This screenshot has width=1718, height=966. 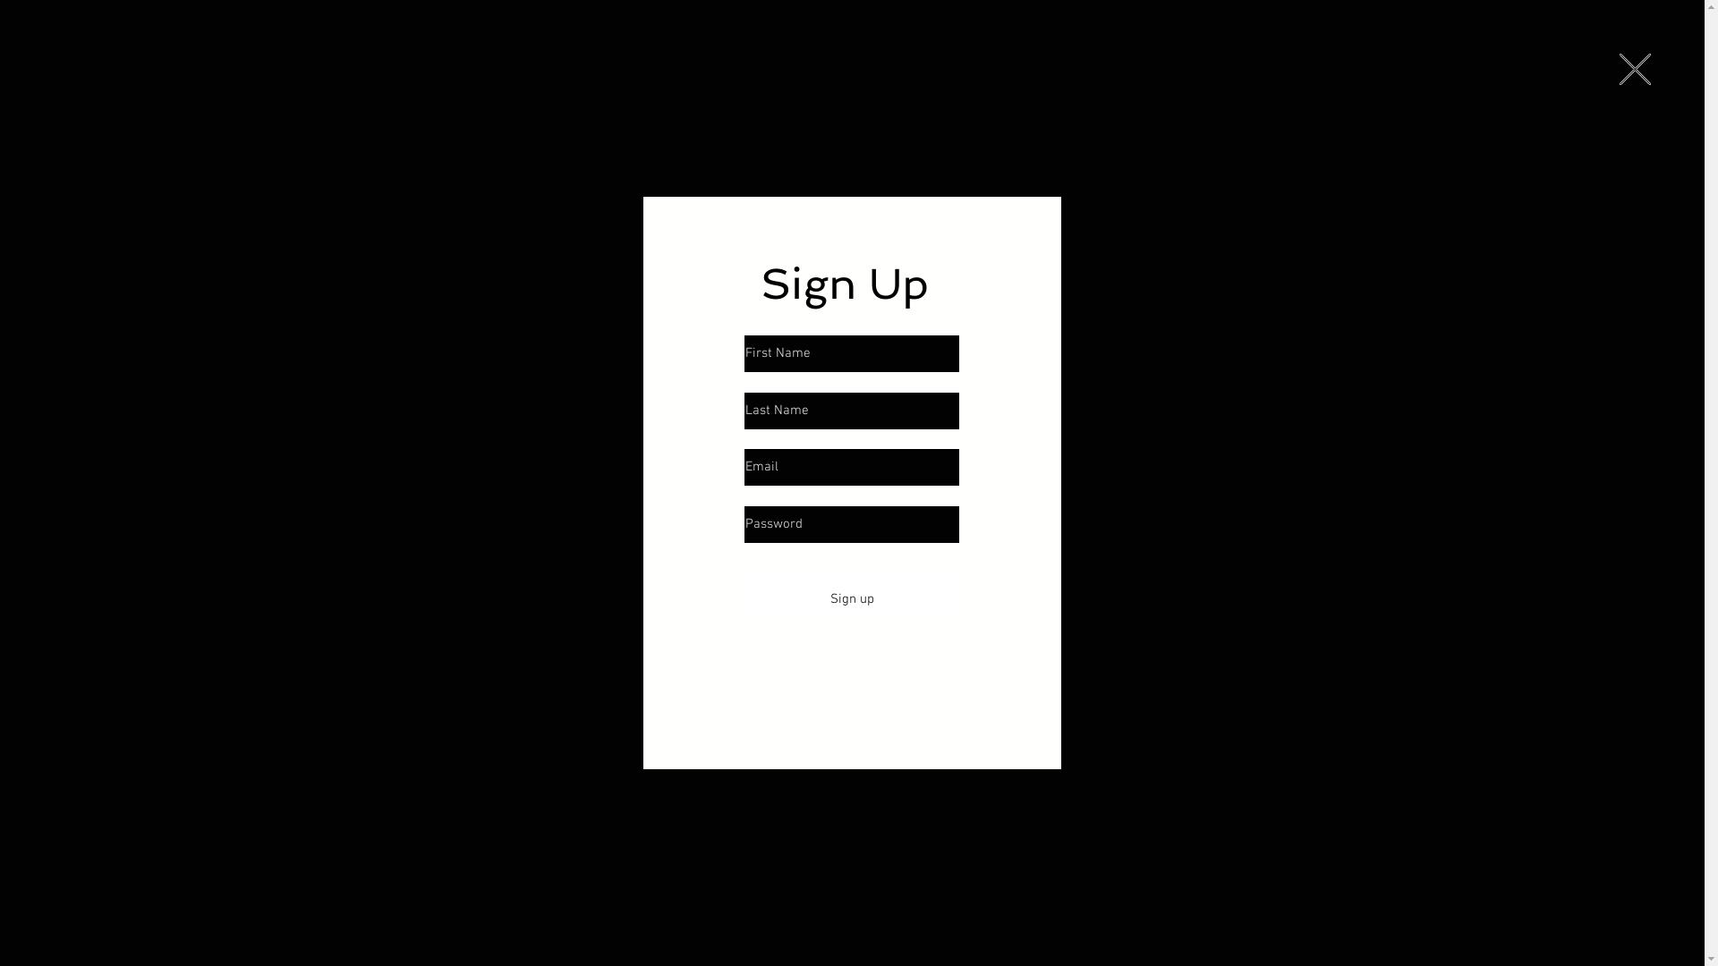 I want to click on Back to site, so click(x=1636, y=70).